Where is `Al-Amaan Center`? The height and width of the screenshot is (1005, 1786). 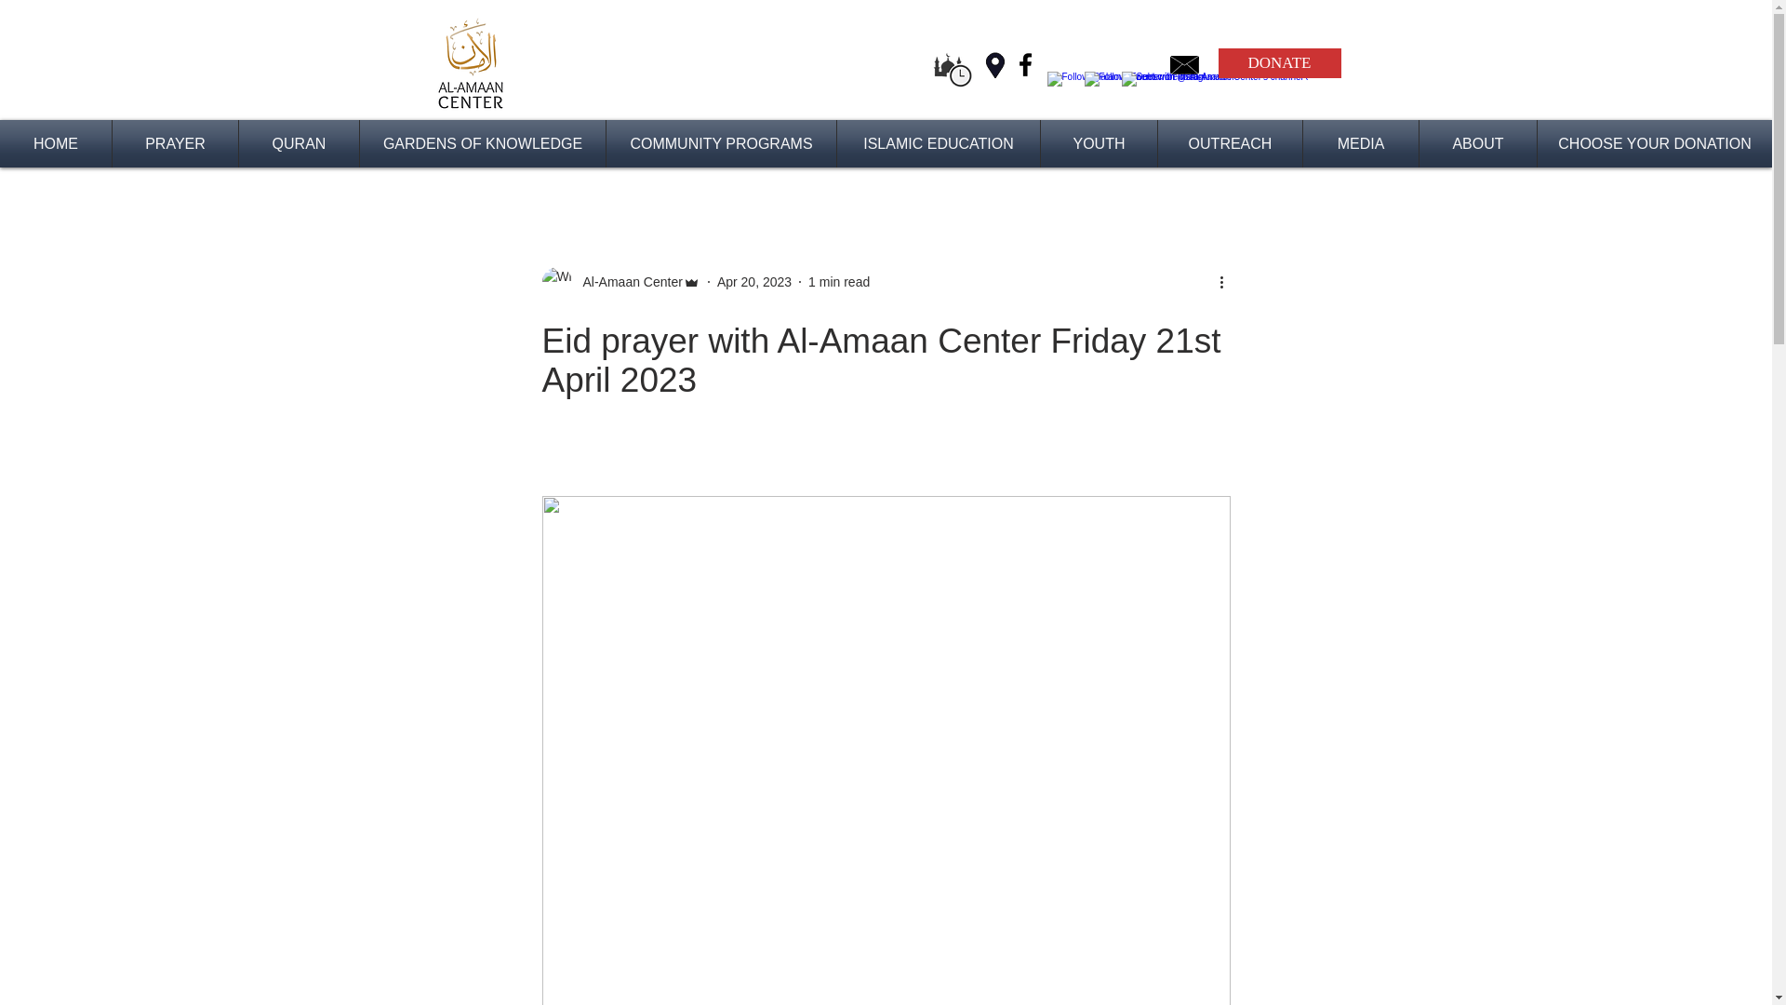
Al-Amaan Center is located at coordinates (627, 281).